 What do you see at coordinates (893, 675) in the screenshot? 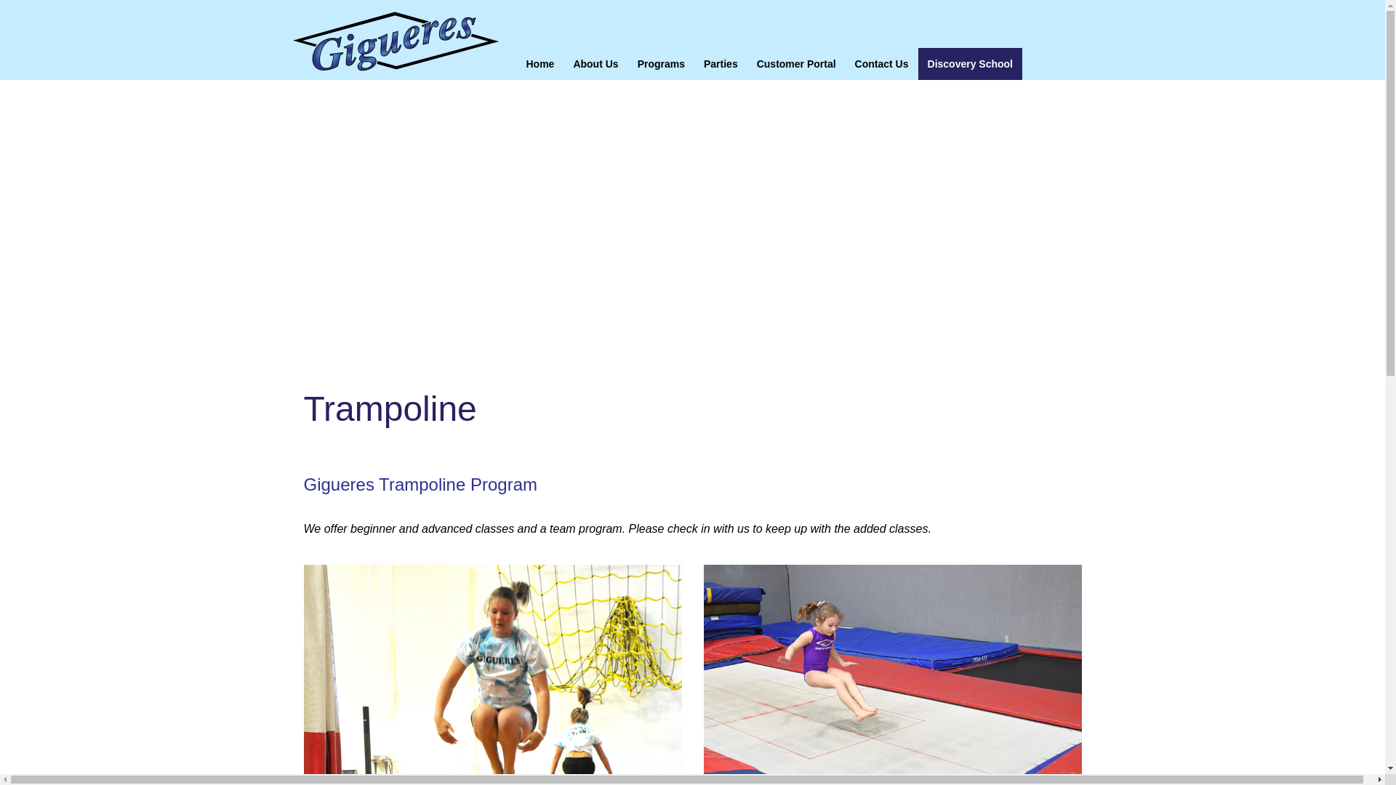
I see `beginnertrampoline-scaled2` at bounding box center [893, 675].